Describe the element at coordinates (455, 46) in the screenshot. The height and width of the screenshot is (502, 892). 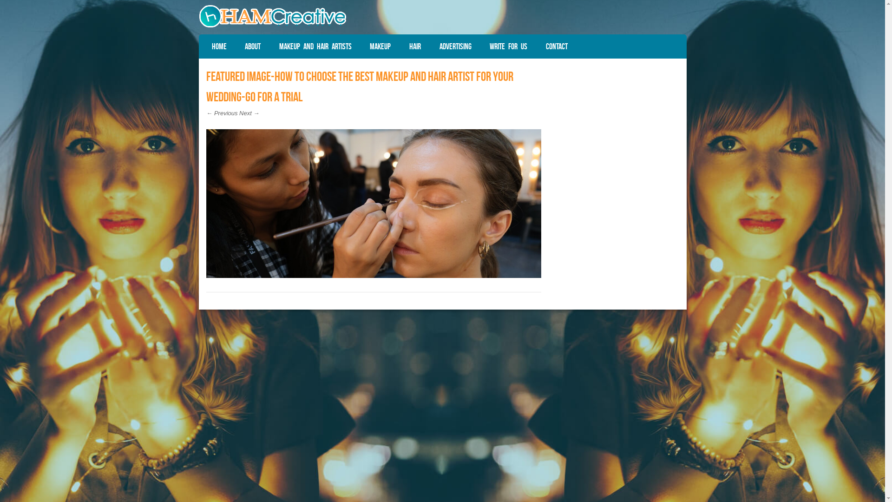
I see `ADVERTISING` at that location.